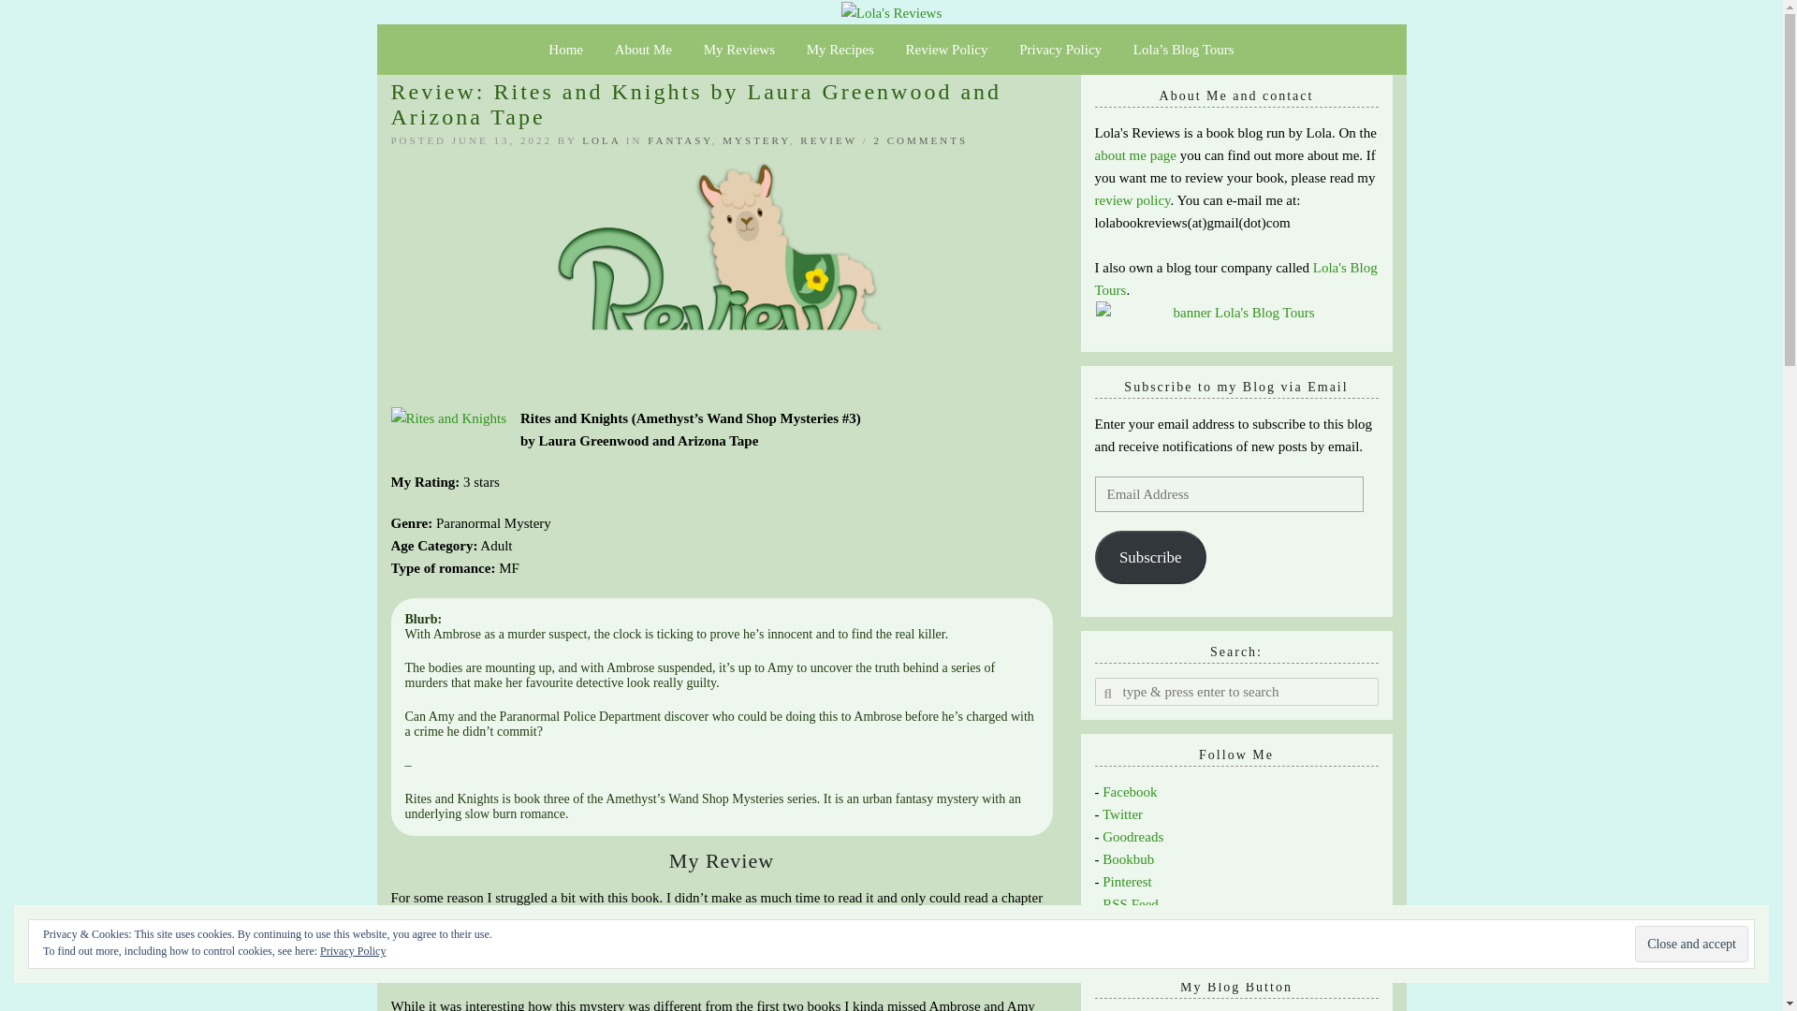  Describe the element at coordinates (565, 49) in the screenshot. I see `Home` at that location.